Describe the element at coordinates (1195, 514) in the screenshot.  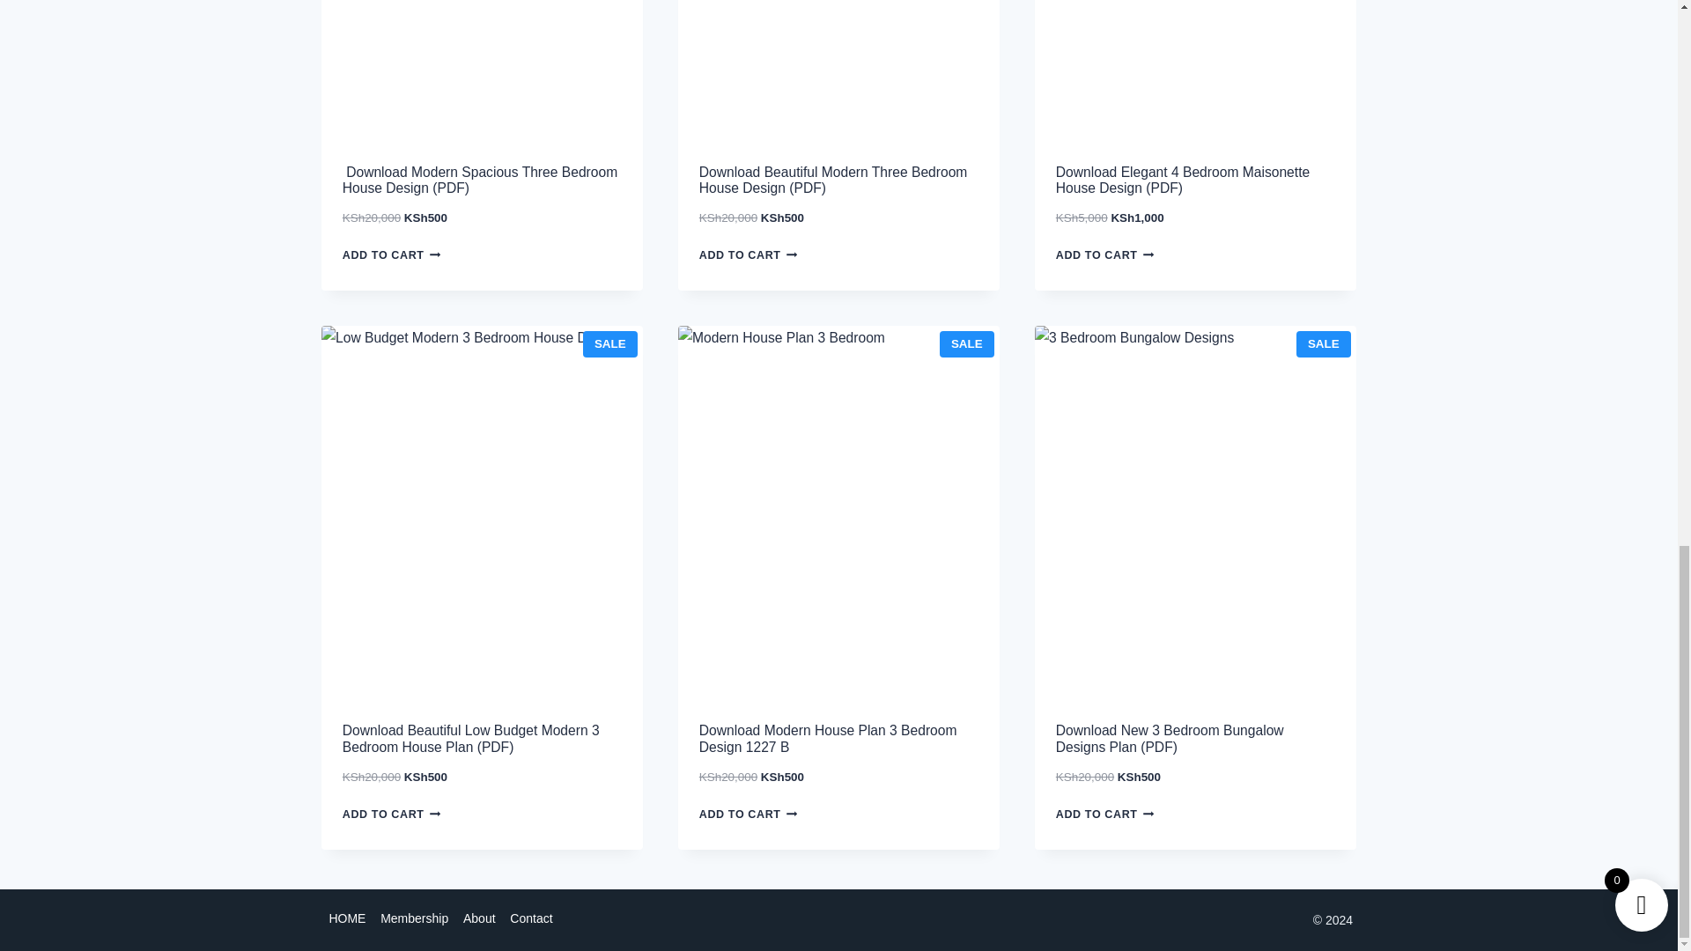
I see `3 Bedroom Bungalow Designs` at that location.